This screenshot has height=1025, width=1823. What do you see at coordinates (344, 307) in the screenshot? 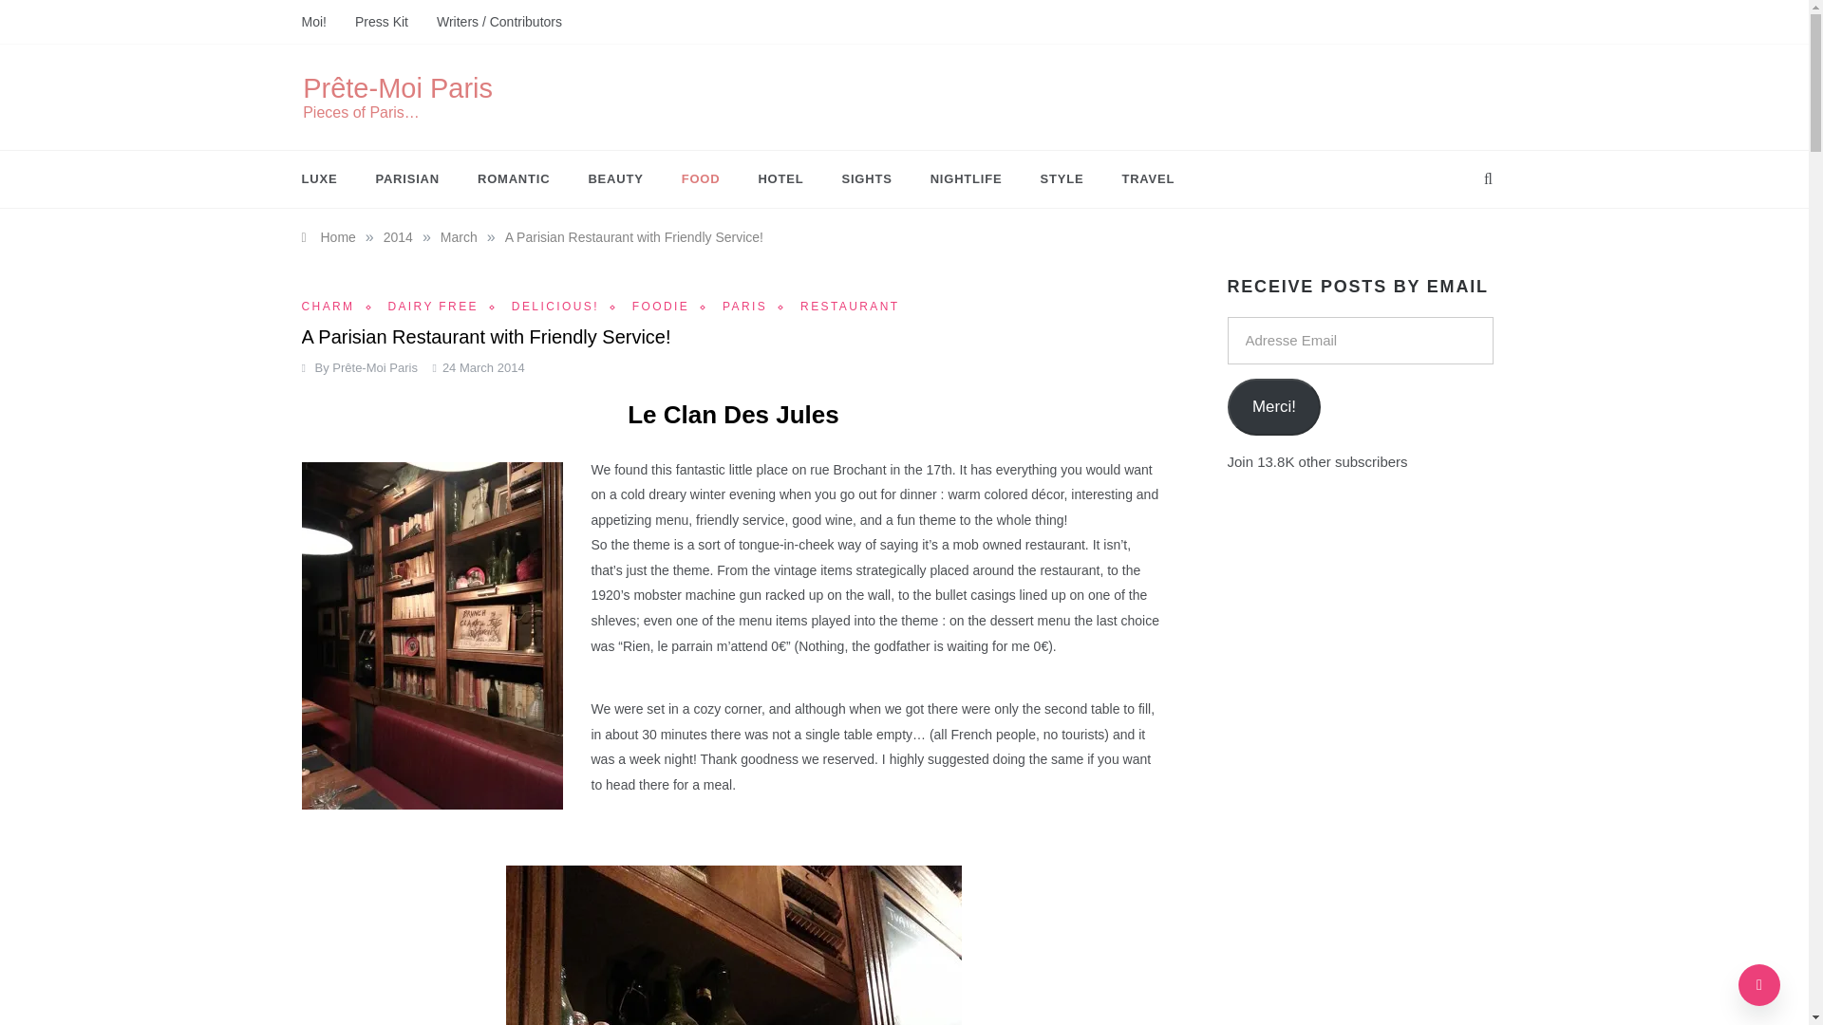
I see `CHARM` at bounding box center [344, 307].